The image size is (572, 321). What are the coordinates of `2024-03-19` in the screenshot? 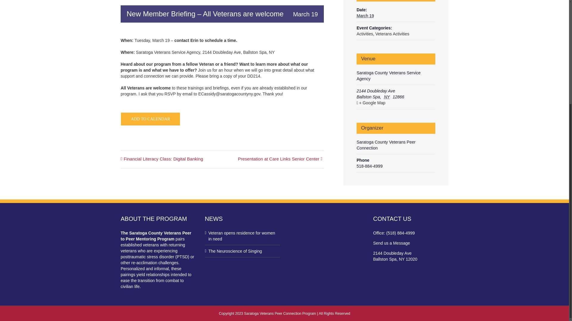 It's located at (365, 15).